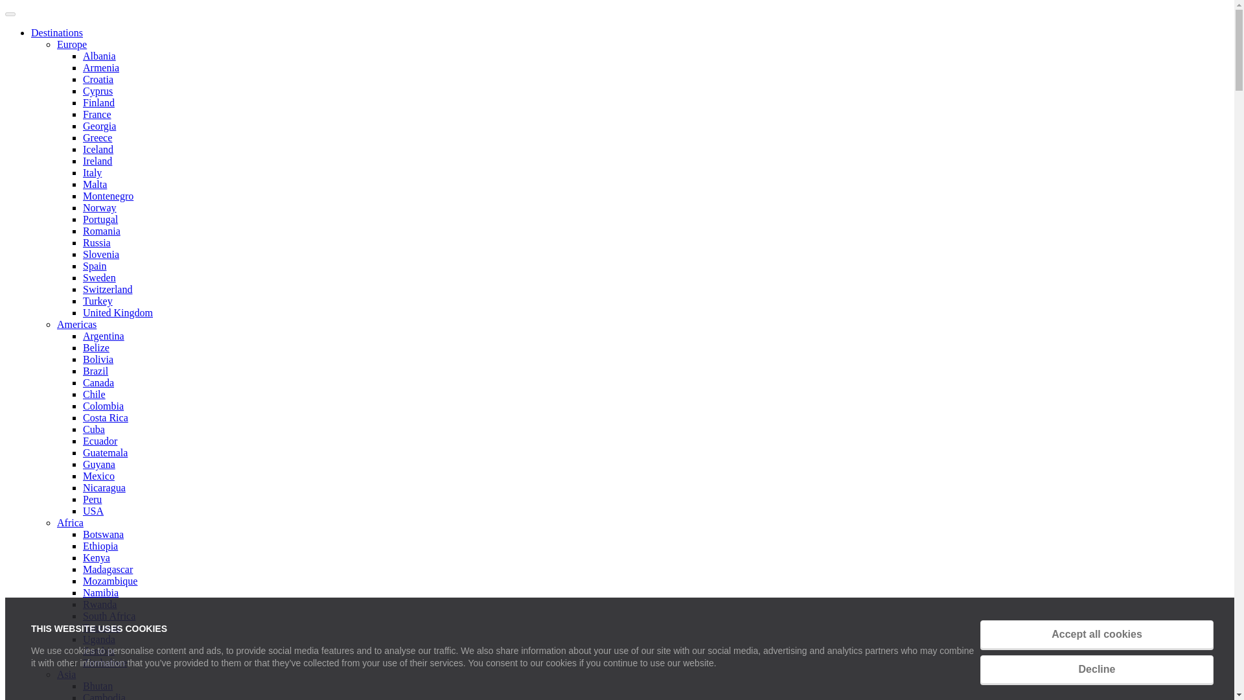 The width and height of the screenshot is (1244, 700). Describe the element at coordinates (92, 172) in the screenshot. I see `Italy` at that location.